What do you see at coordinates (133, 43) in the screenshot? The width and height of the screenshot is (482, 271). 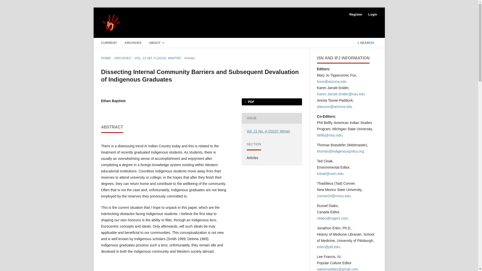 I see `ARCHIVES` at bounding box center [133, 43].